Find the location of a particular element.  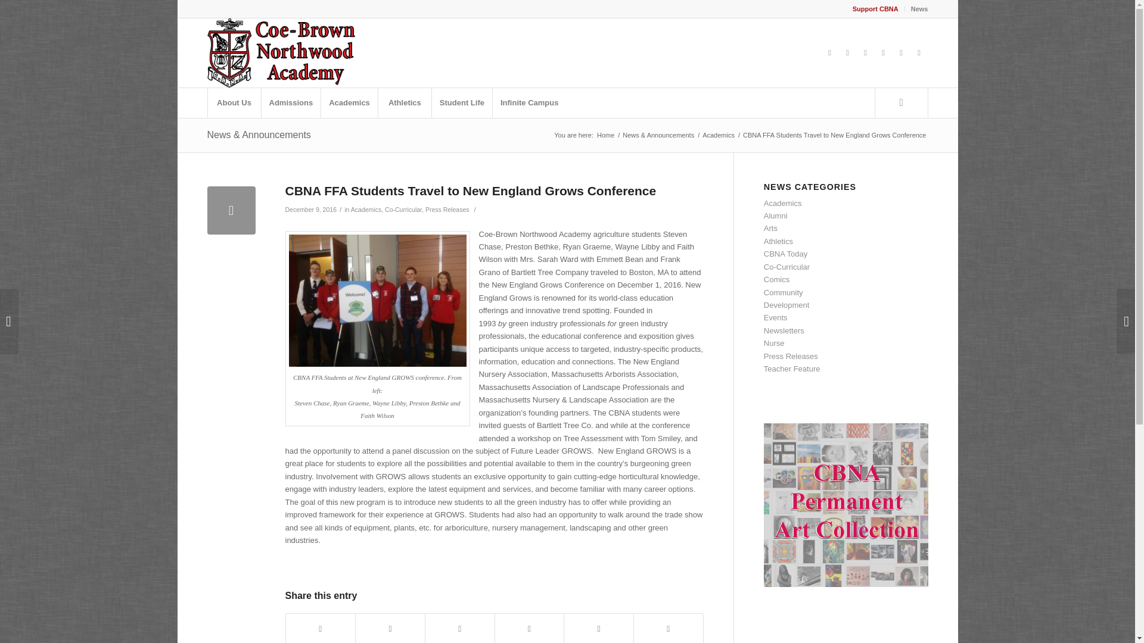

Coe-Brown Northwood Academy is located at coordinates (605, 136).